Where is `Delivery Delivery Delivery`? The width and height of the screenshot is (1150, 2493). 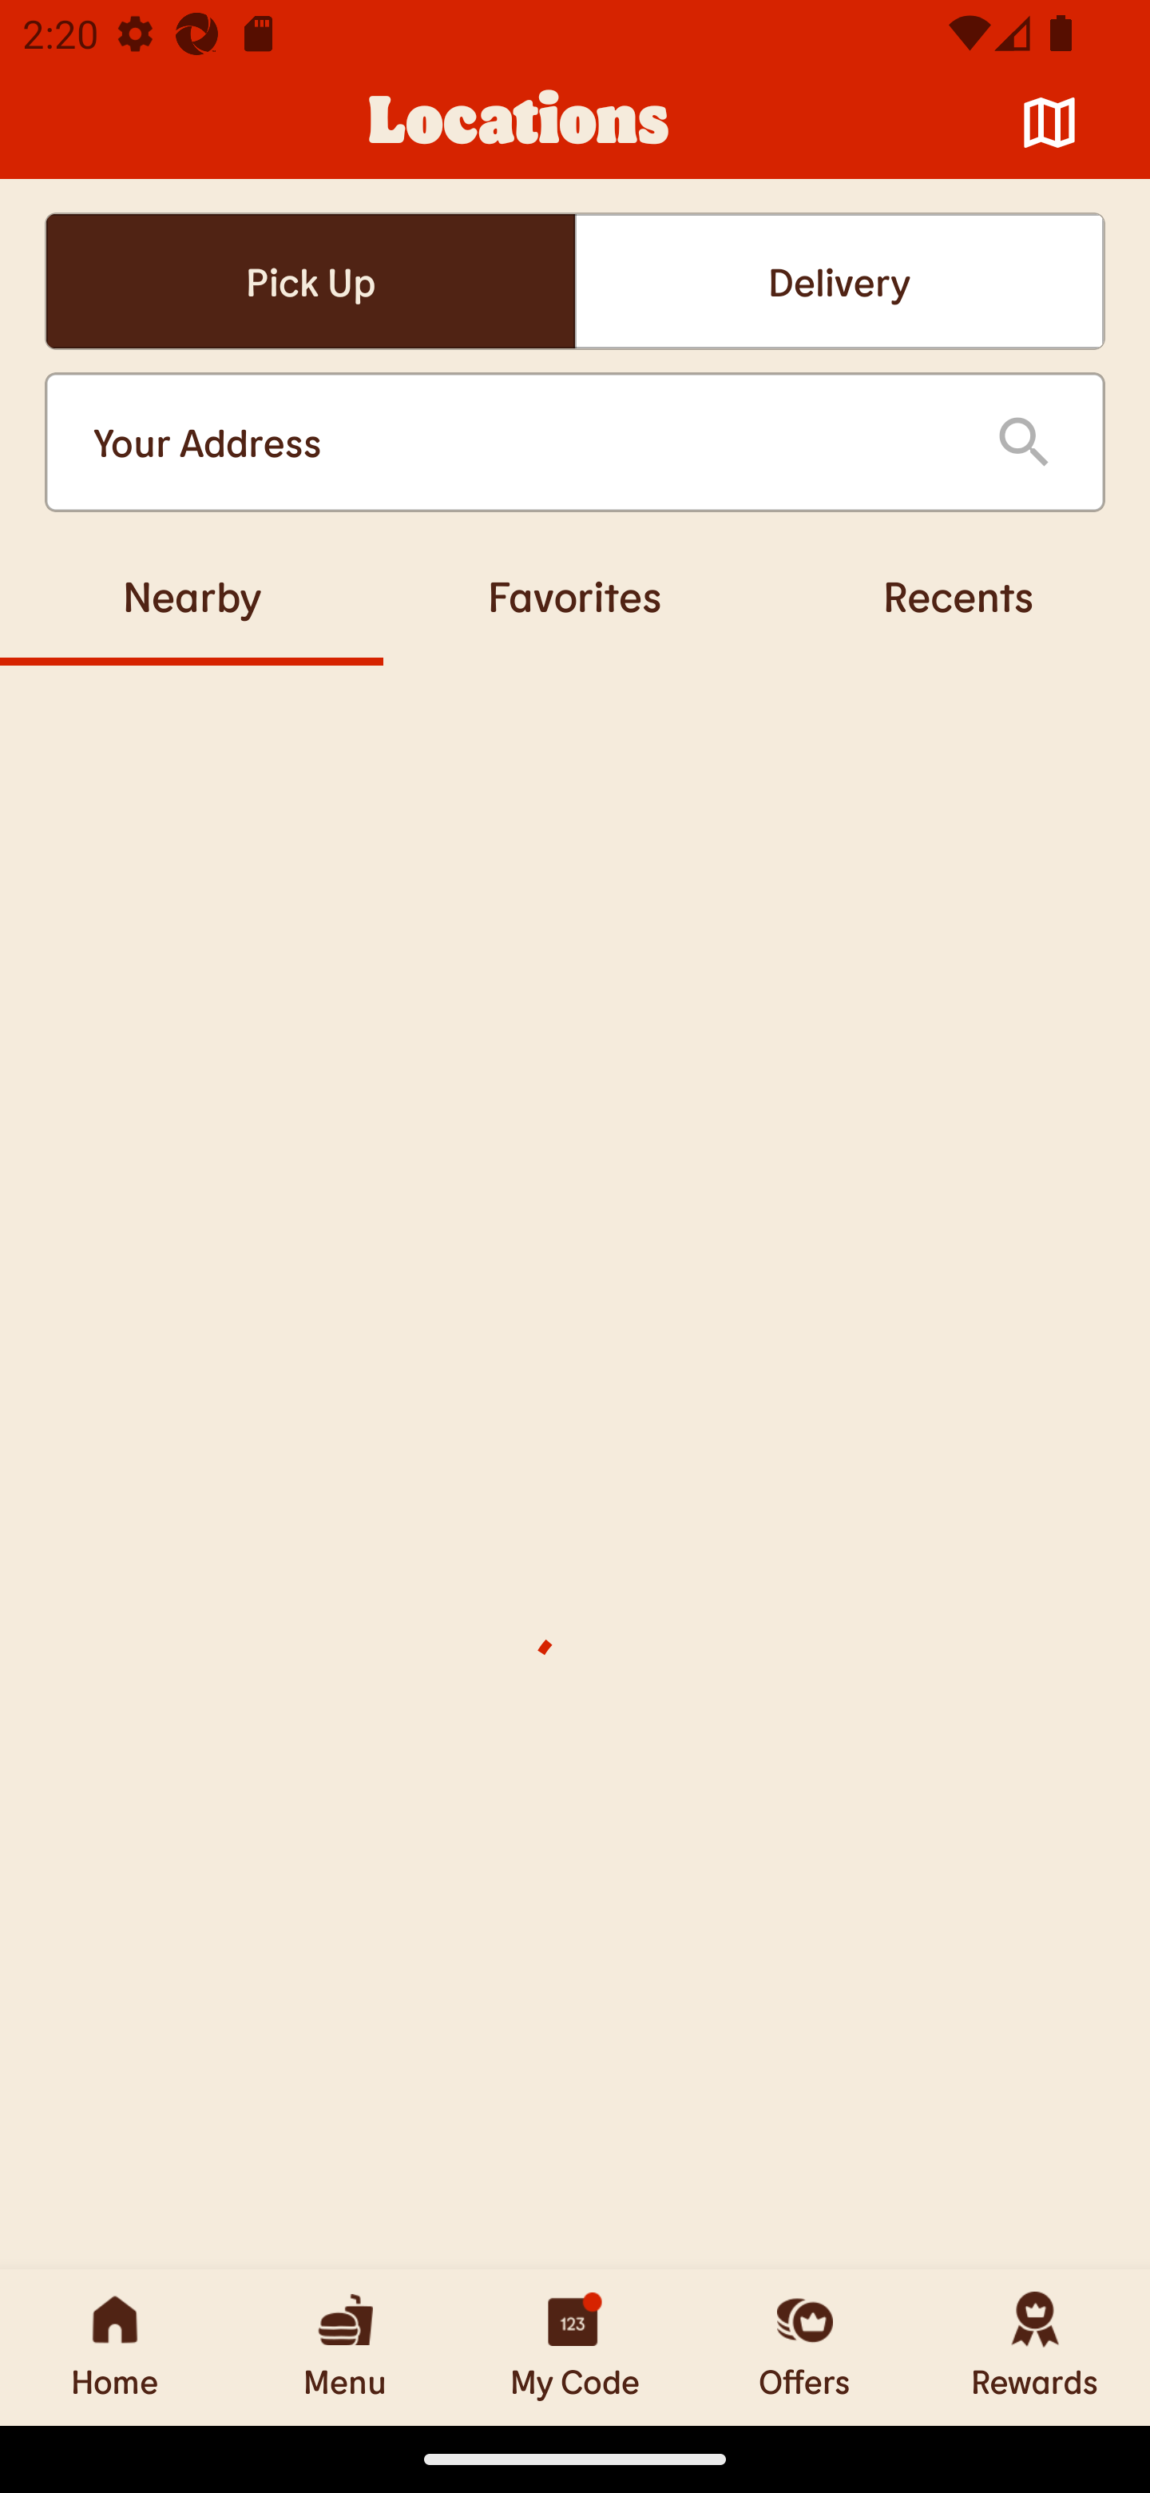 Delivery Delivery Delivery is located at coordinates (839, 281).